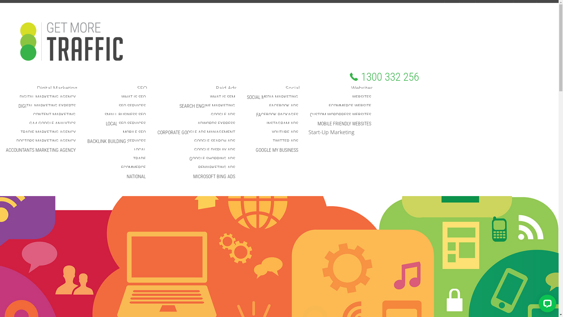 This screenshot has width=563, height=317. I want to click on MOBILE SEO, so click(134, 133).